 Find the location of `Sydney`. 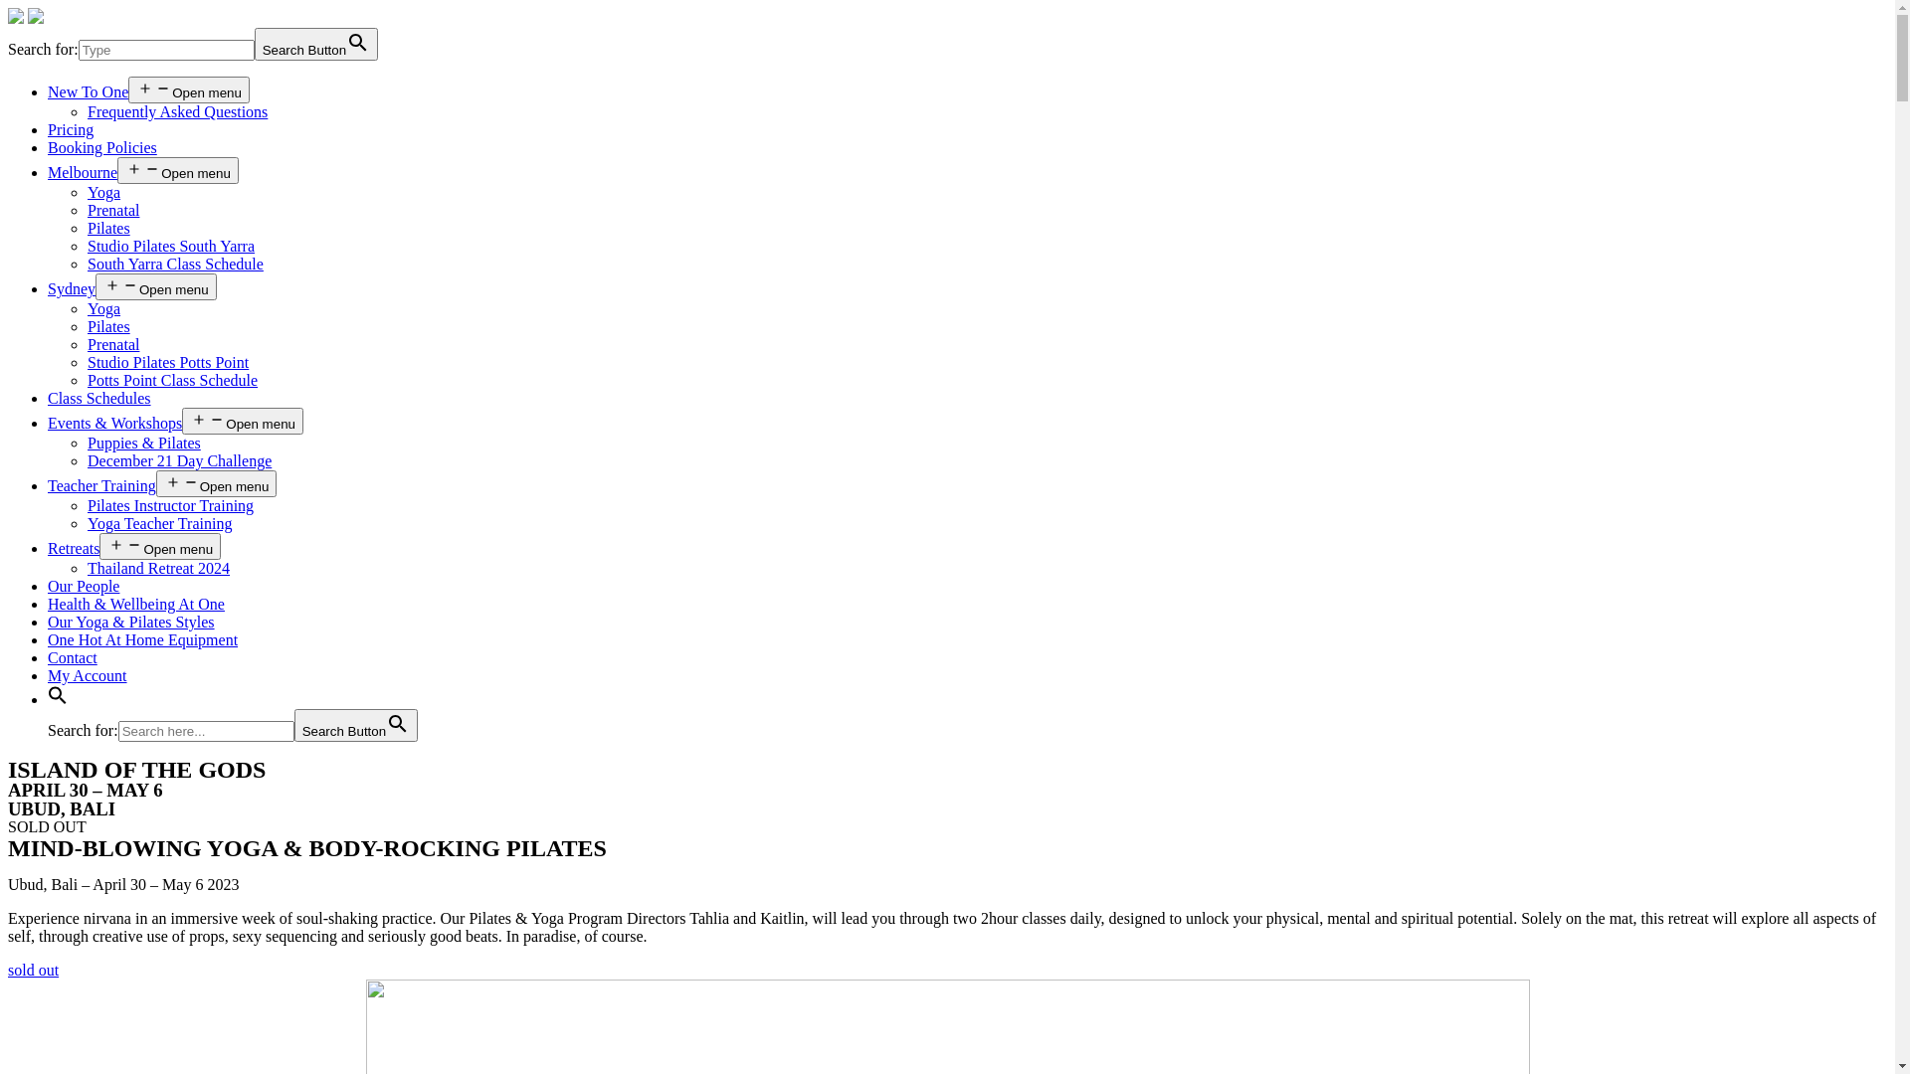

Sydney is located at coordinates (72, 288).